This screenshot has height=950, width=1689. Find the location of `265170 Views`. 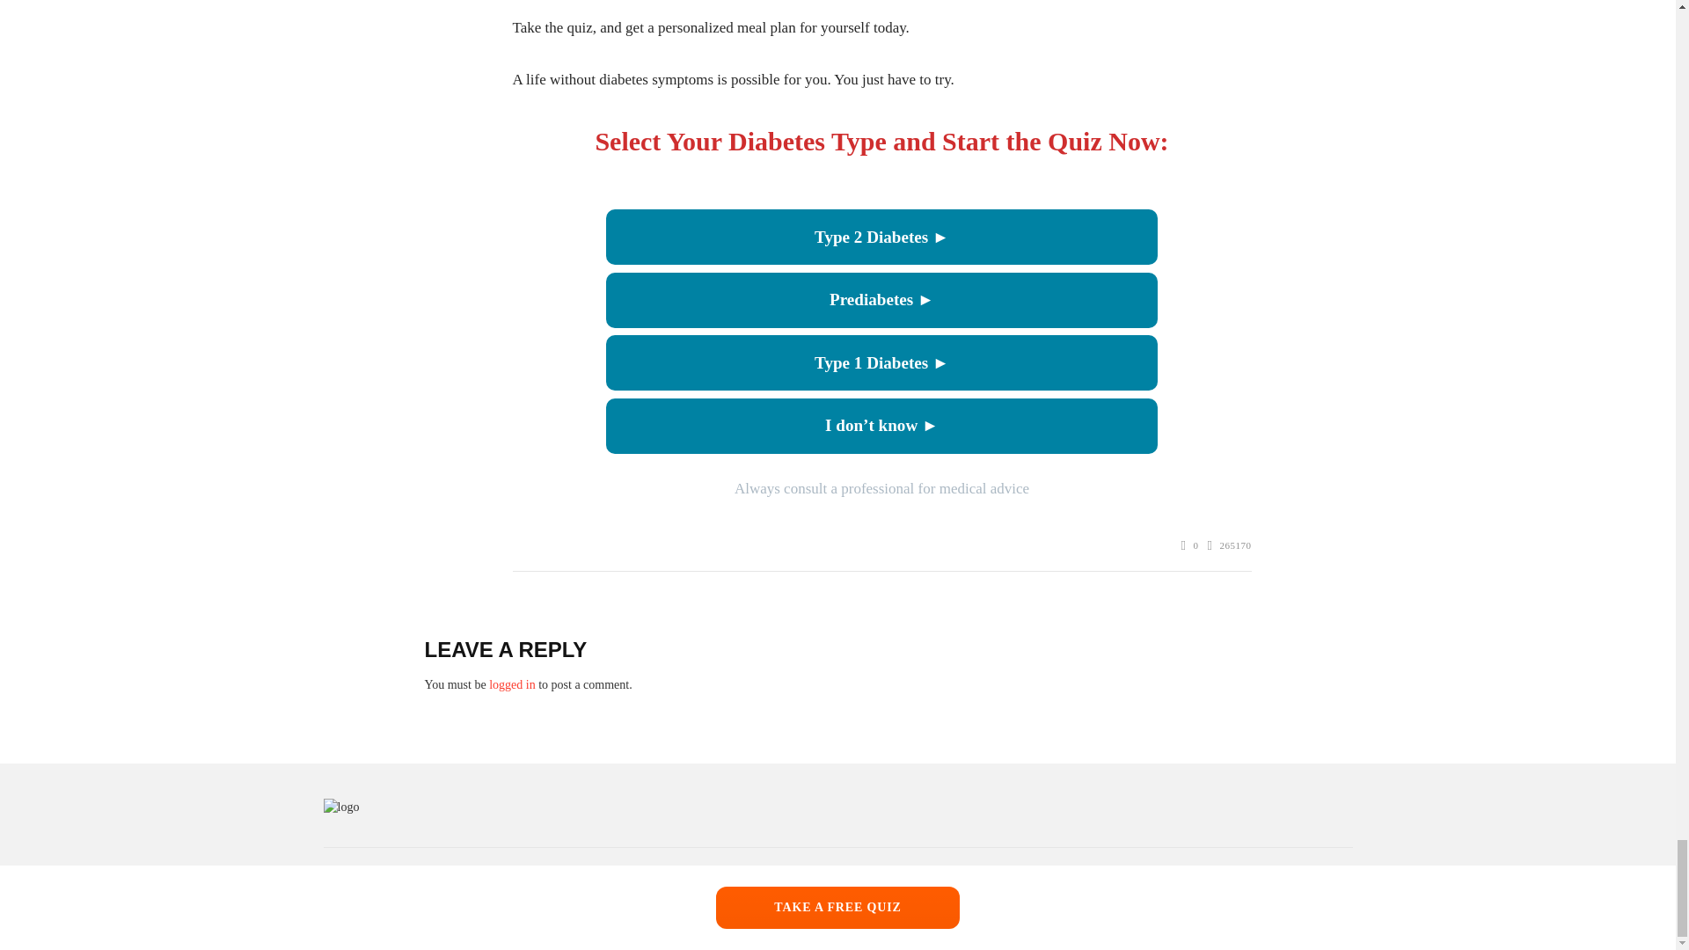

265170 Views is located at coordinates (1229, 545).